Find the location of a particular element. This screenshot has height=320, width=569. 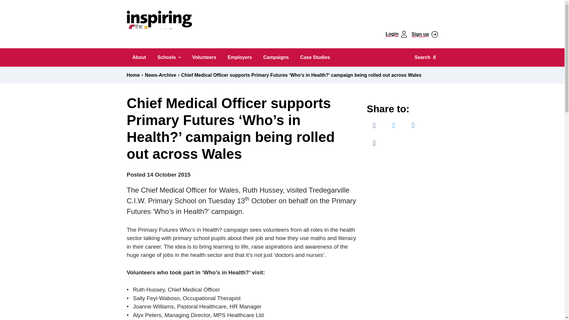

Login is located at coordinates (396, 34).